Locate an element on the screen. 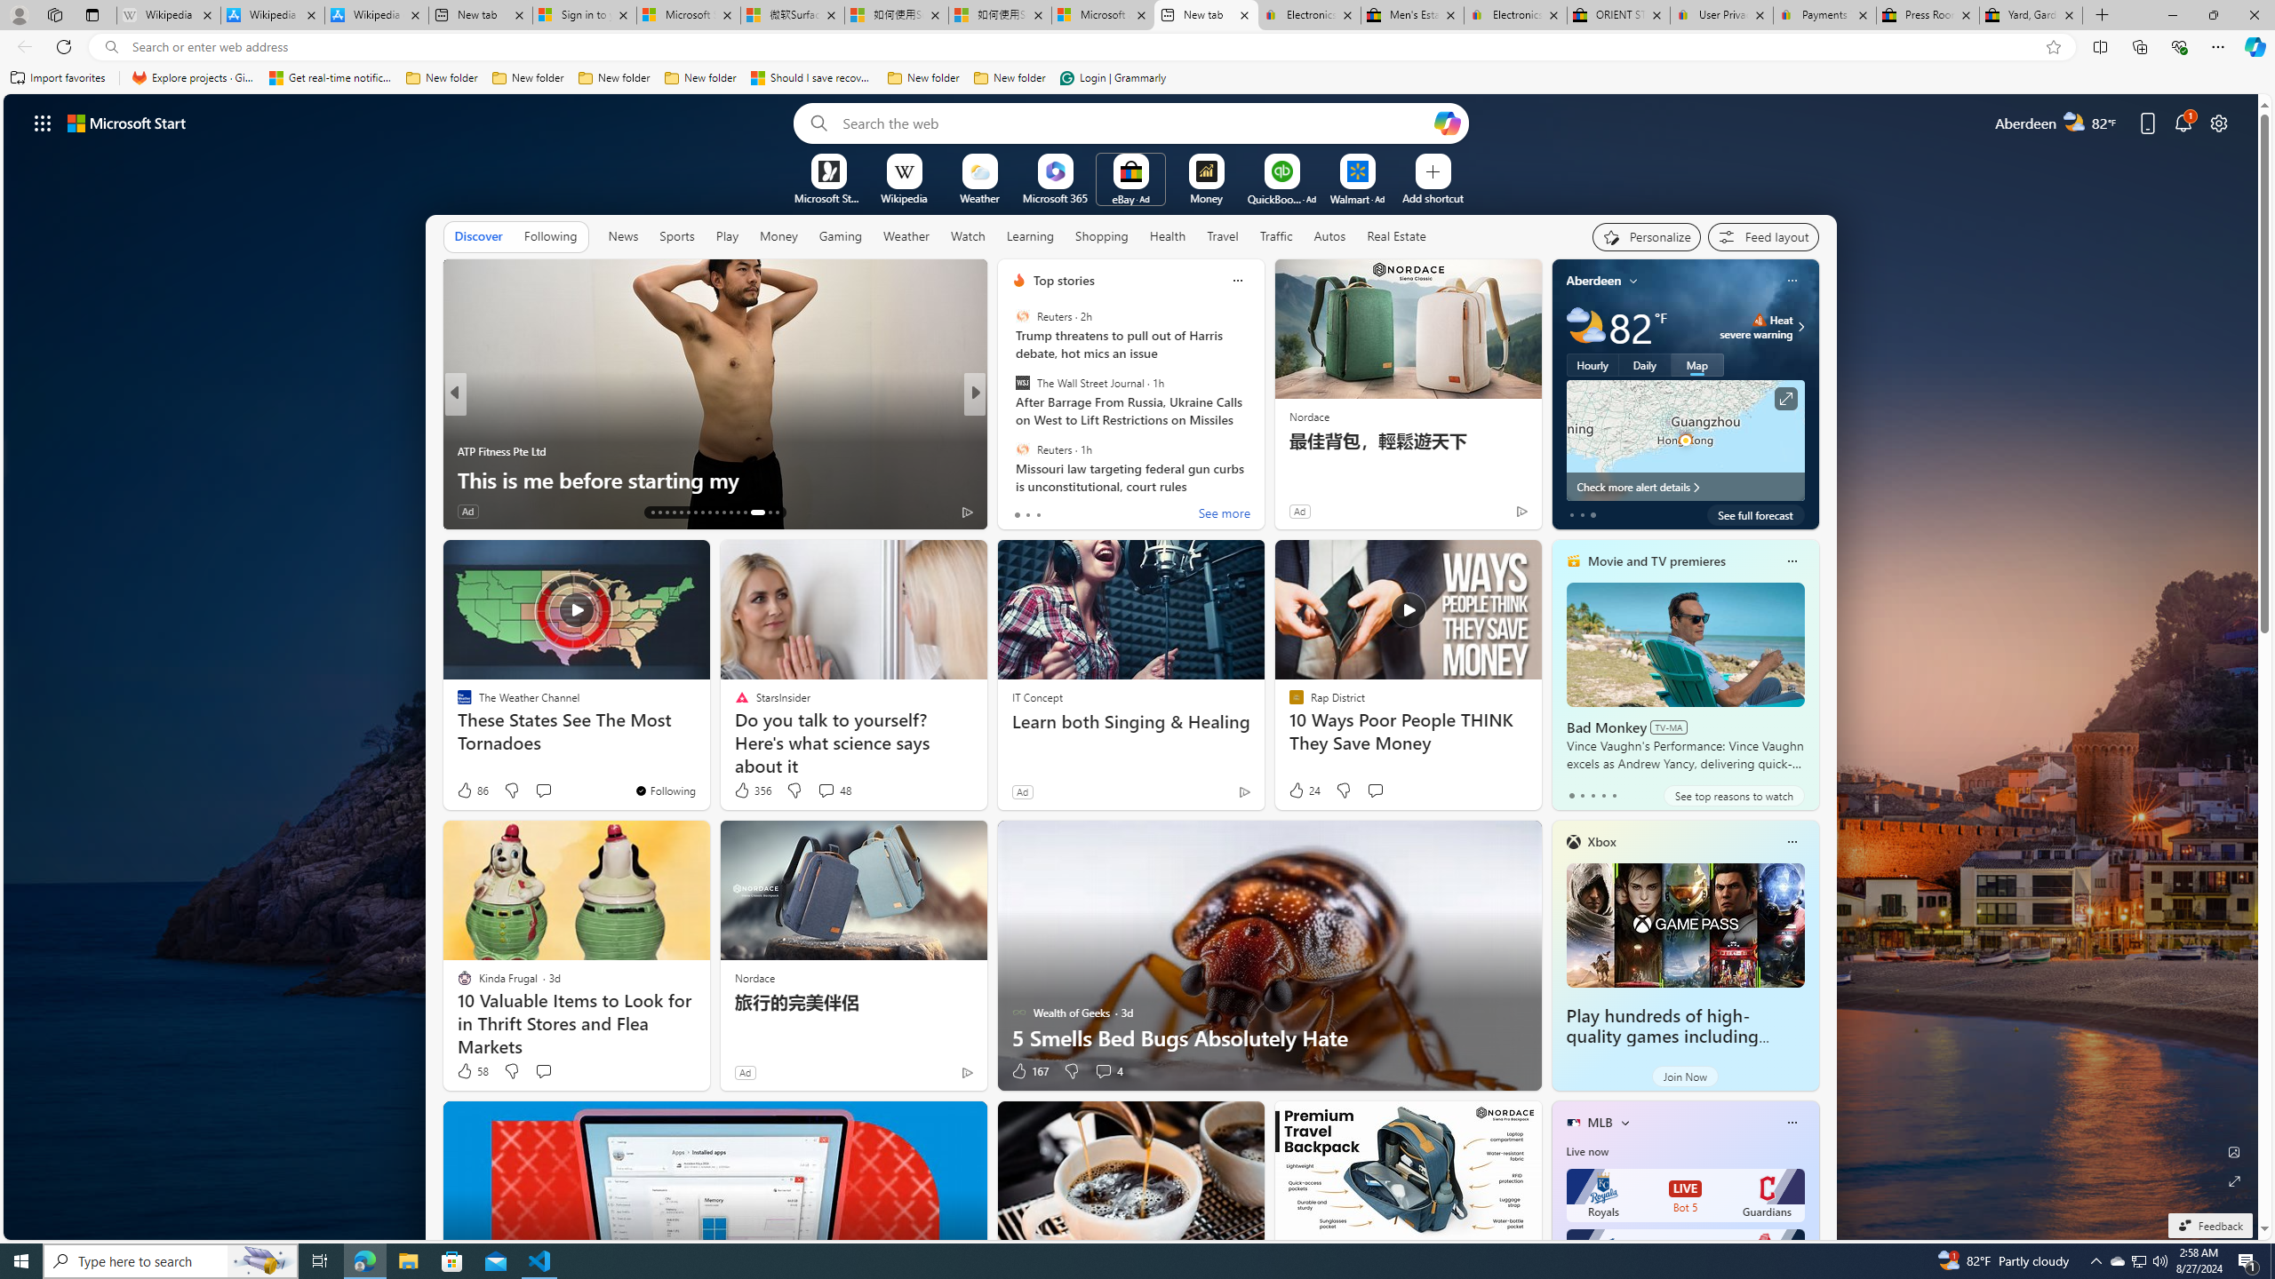 The image size is (2275, 1279). Join Now is located at coordinates (1684, 1076).